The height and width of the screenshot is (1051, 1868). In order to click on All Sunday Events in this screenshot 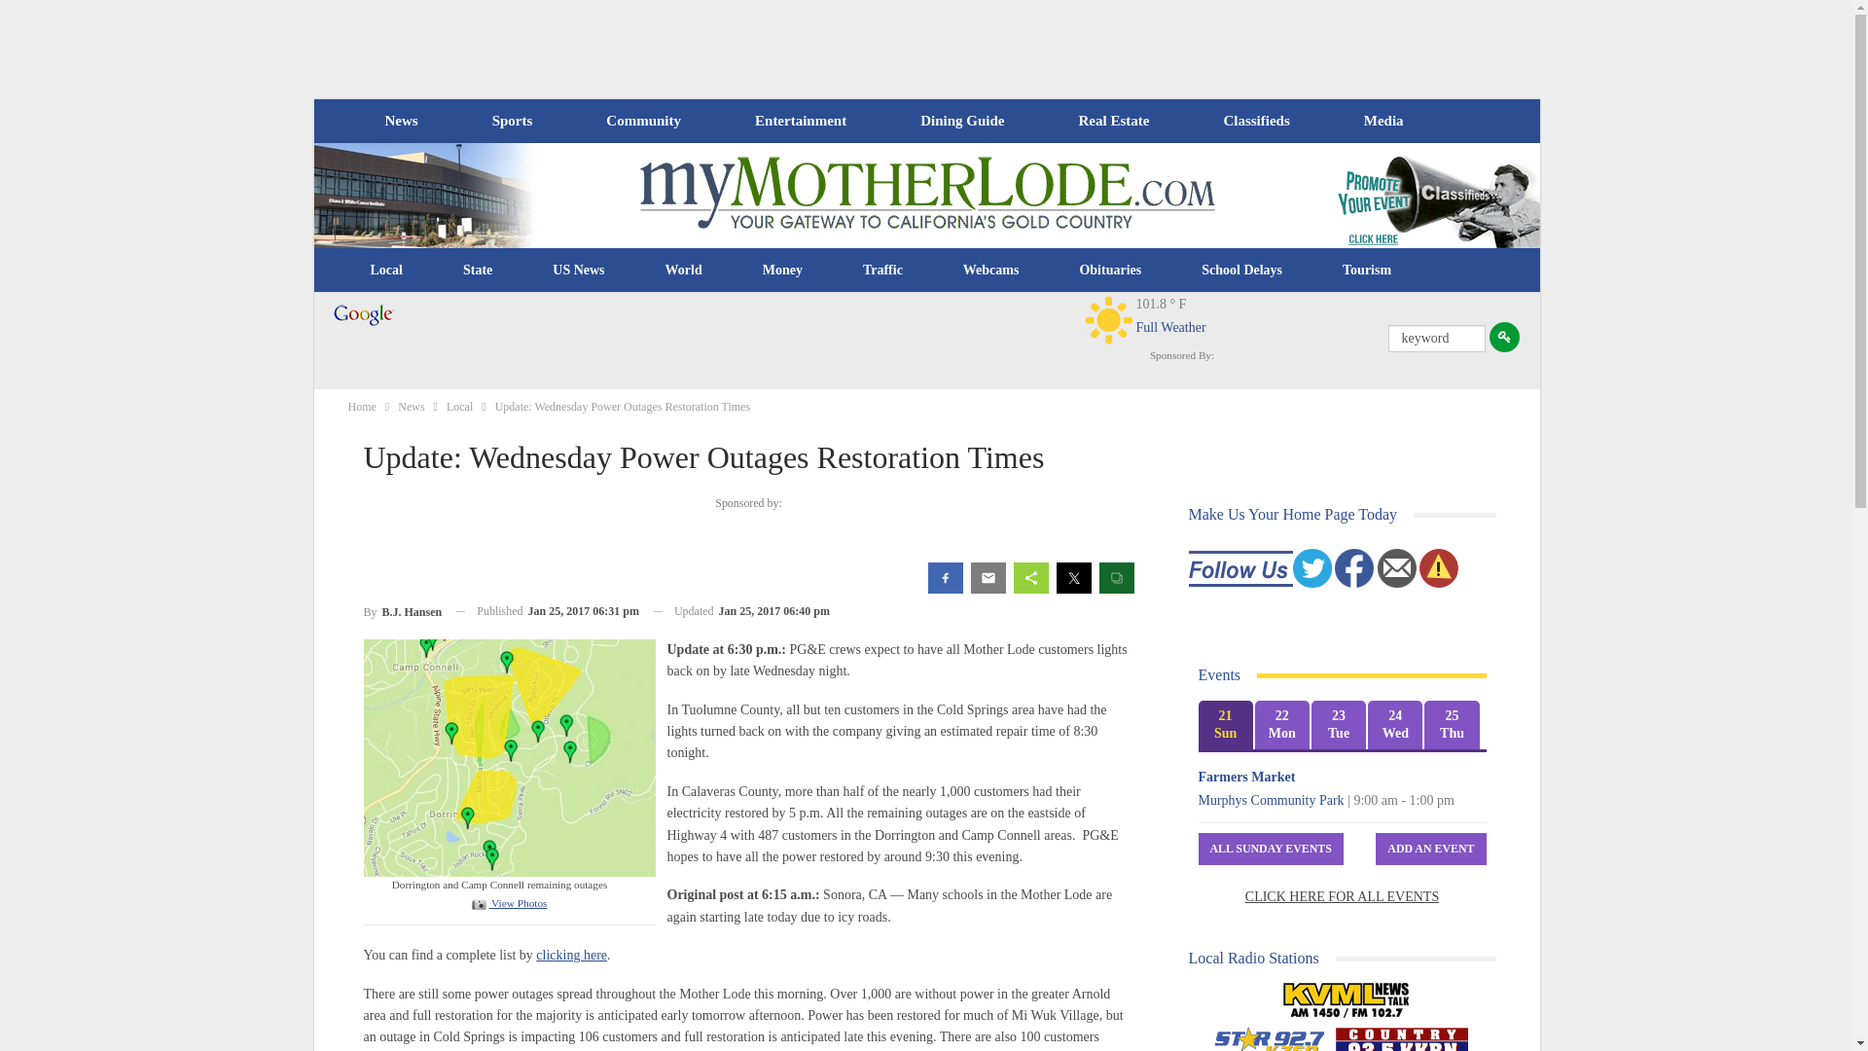, I will do `click(1271, 849)`.